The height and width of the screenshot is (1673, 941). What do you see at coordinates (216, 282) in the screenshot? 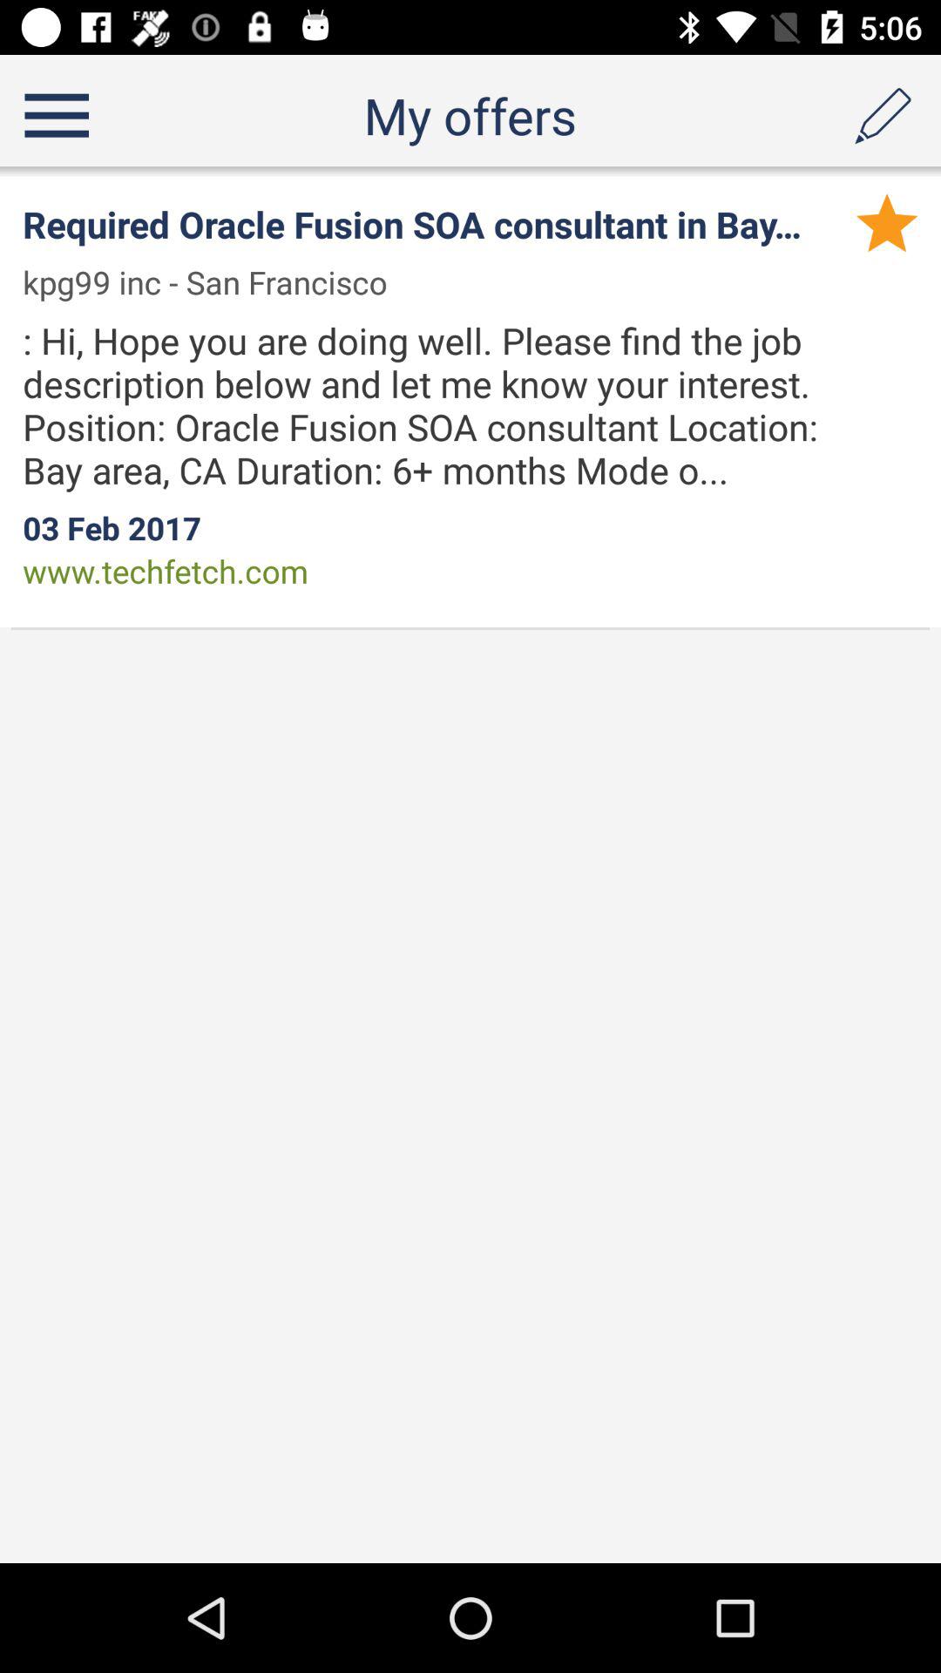
I see `tap the item above hi hope you app` at bounding box center [216, 282].